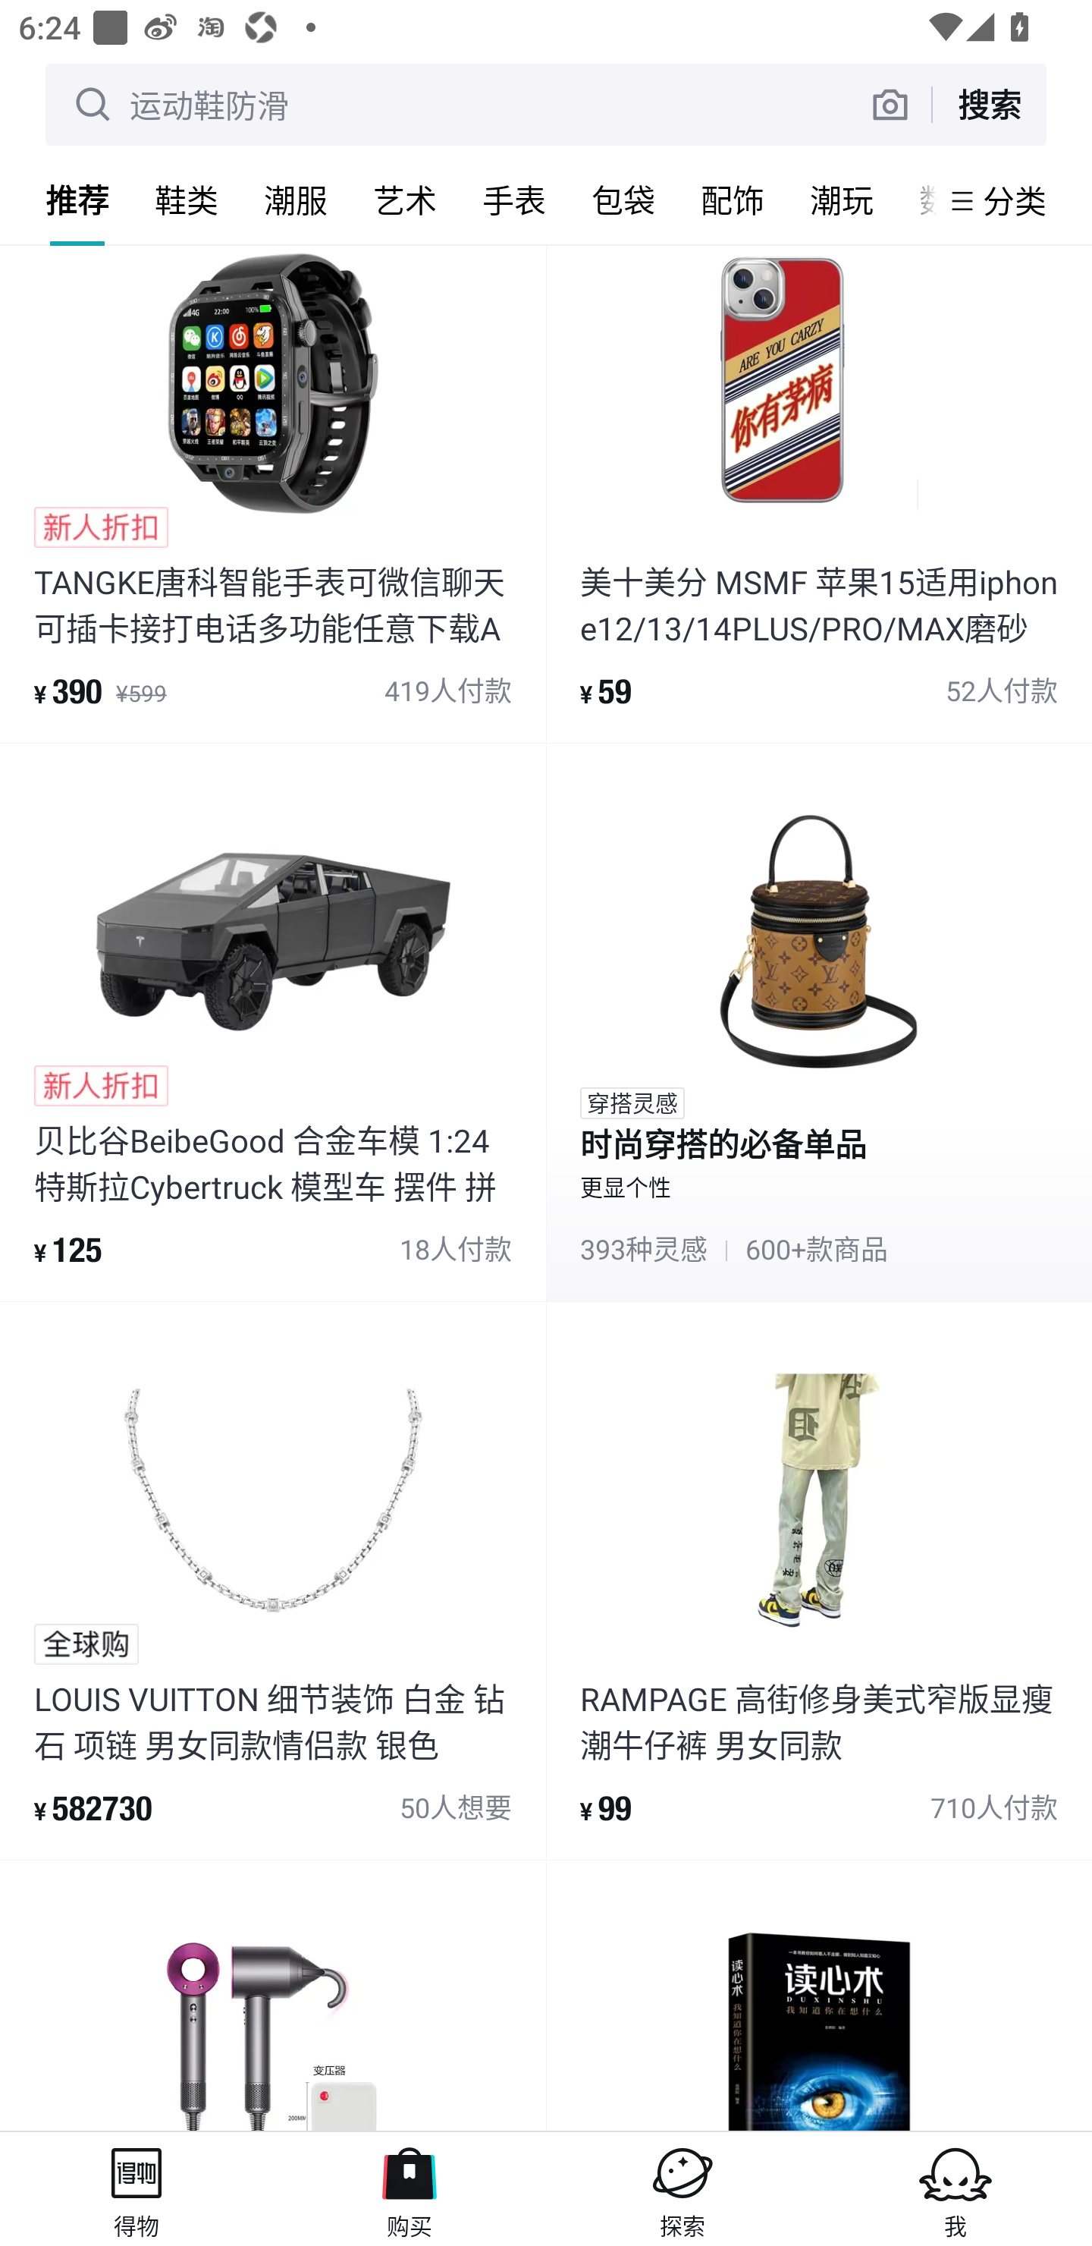  Describe the element at coordinates (842, 200) in the screenshot. I see `潮玩` at that location.